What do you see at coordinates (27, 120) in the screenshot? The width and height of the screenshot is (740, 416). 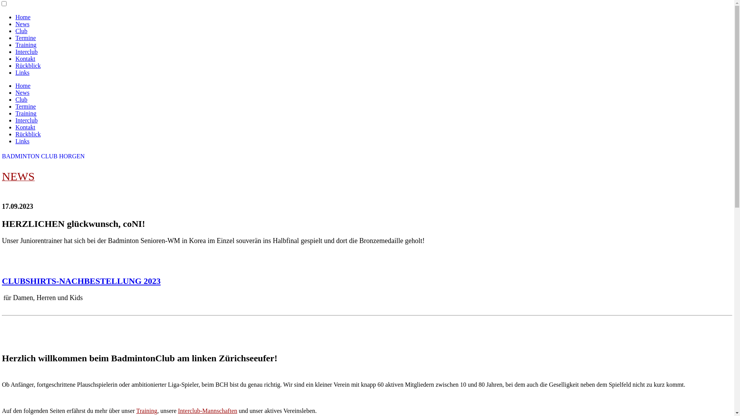 I see `Interclub` at bounding box center [27, 120].